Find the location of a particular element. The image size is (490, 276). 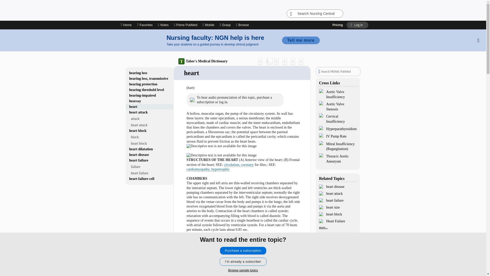

Favorite is located at coordinates (294, 61).